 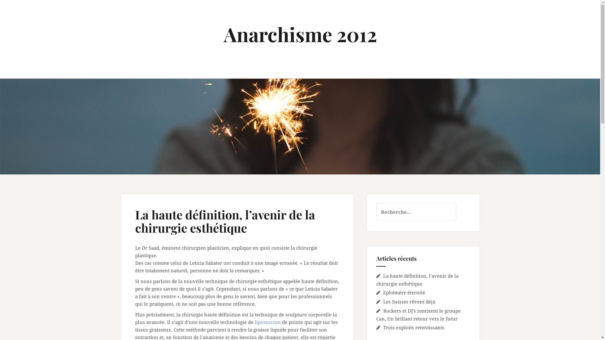 What do you see at coordinates (0, 0) in the screenshot?
I see `Aller au contenu` at bounding box center [0, 0].